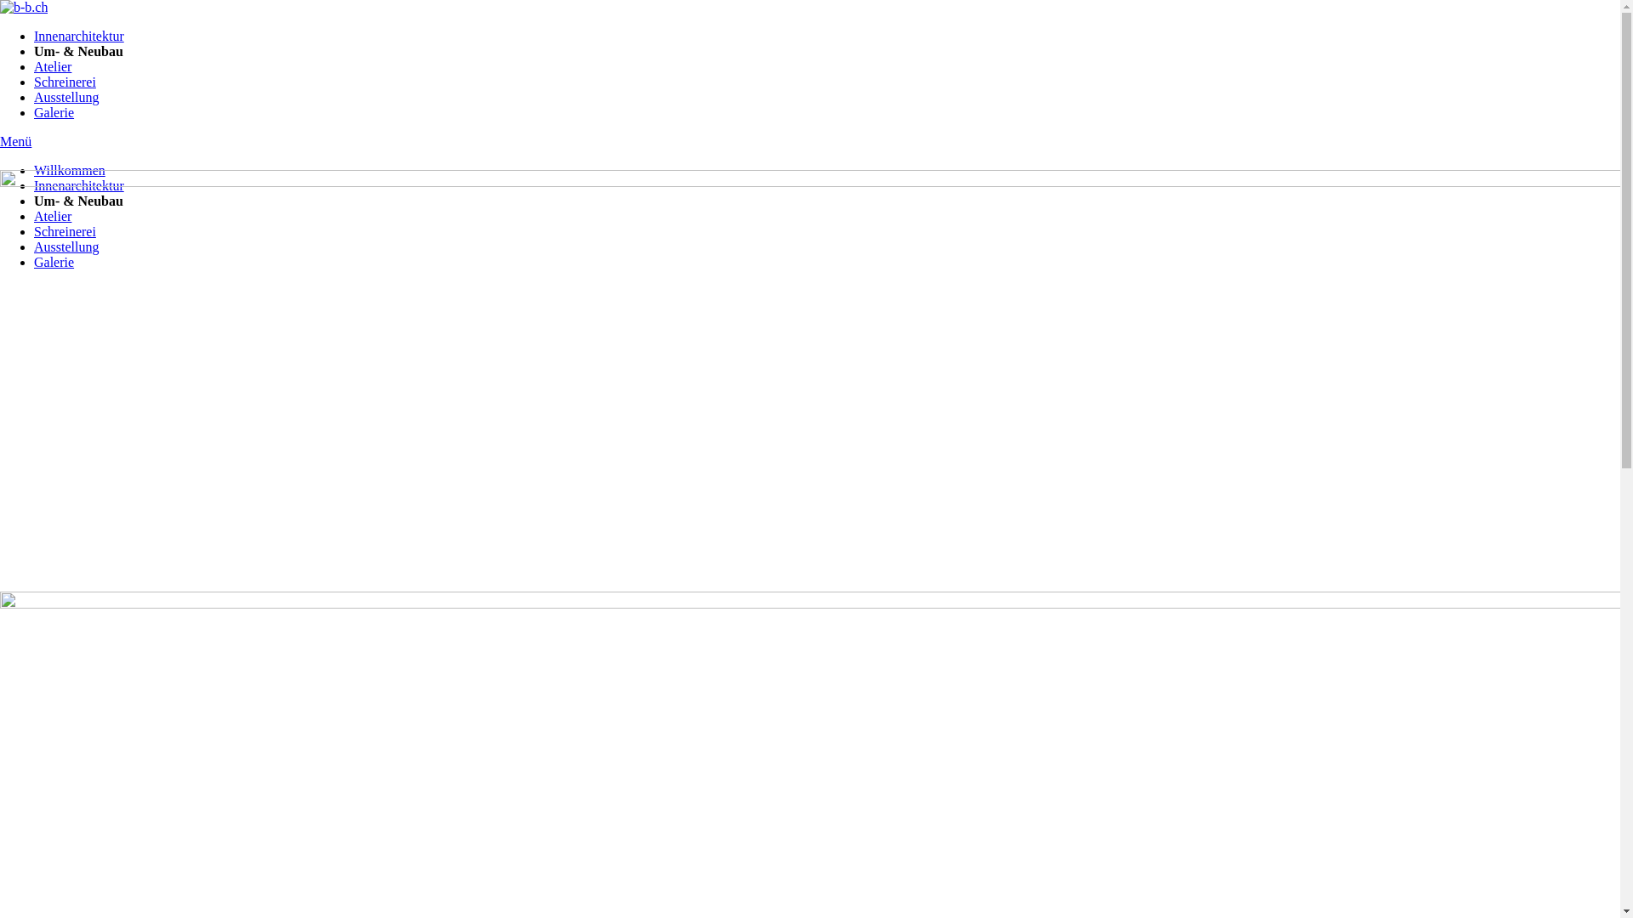 The image size is (1633, 918). I want to click on Schreinerei, so click(65, 231).